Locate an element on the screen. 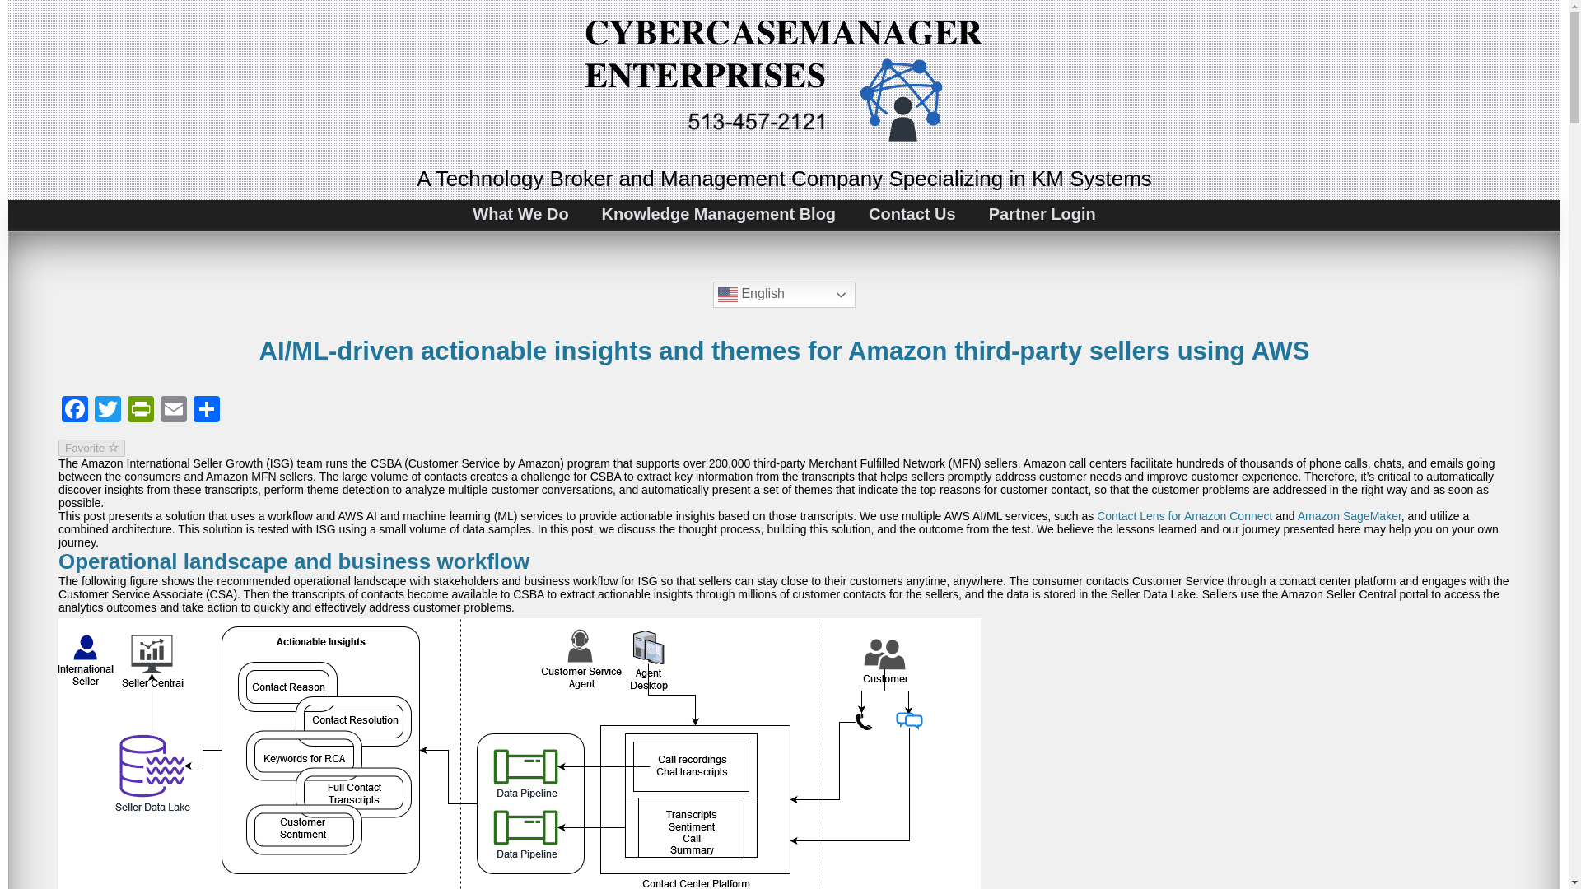 This screenshot has width=1581, height=889. Email is located at coordinates (173, 411).